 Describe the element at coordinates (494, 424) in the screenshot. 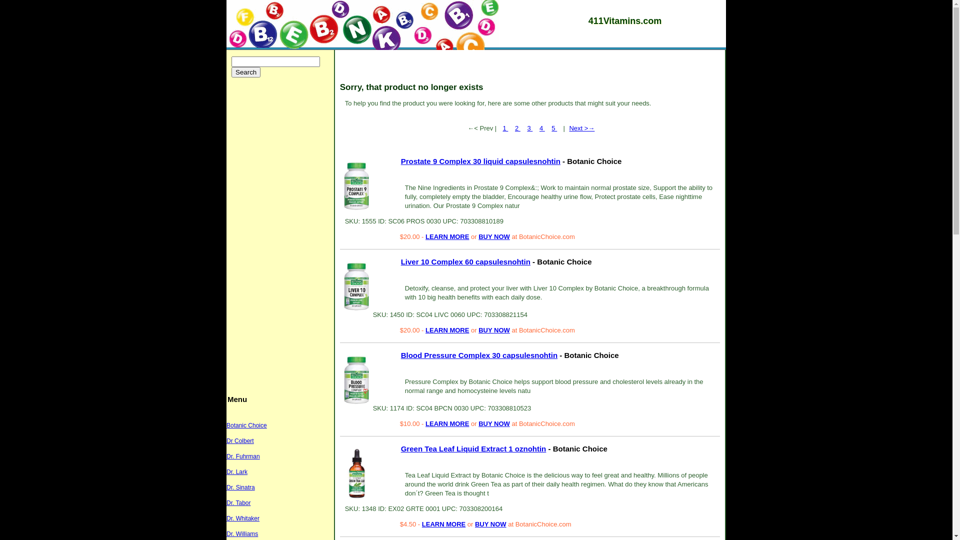

I see `BUY NOW` at that location.